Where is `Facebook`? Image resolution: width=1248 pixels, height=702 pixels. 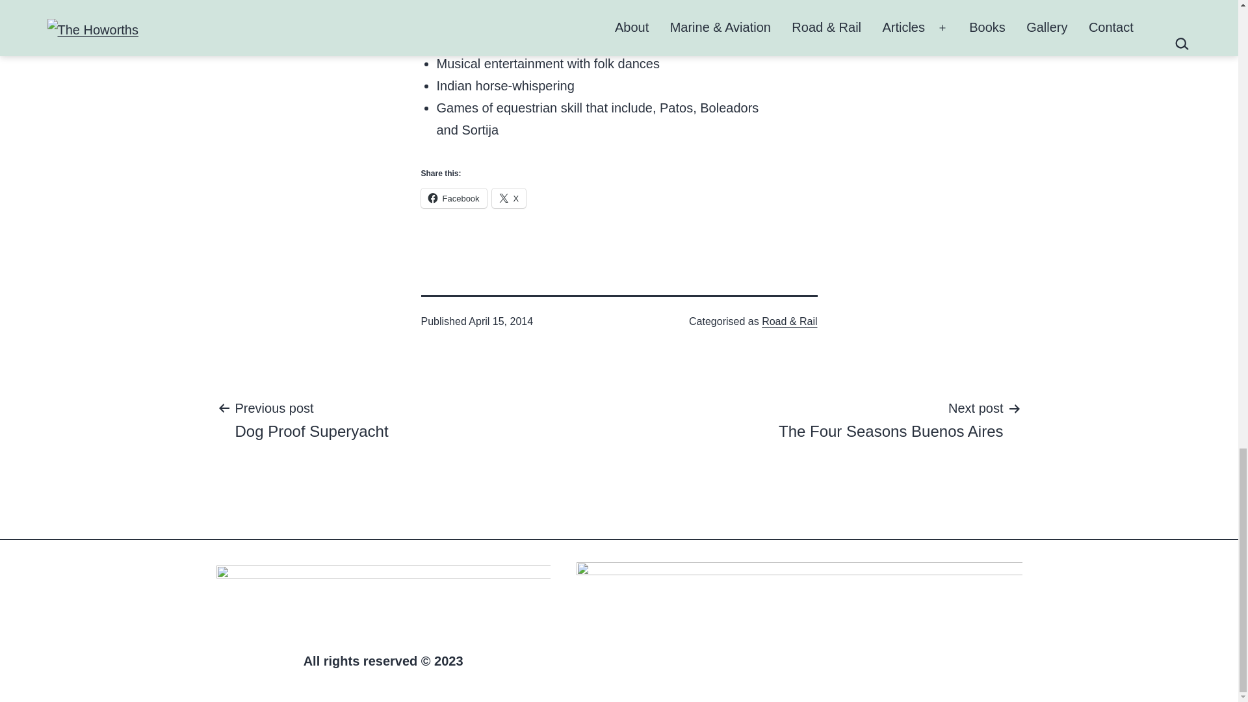
Facebook is located at coordinates (509, 198).